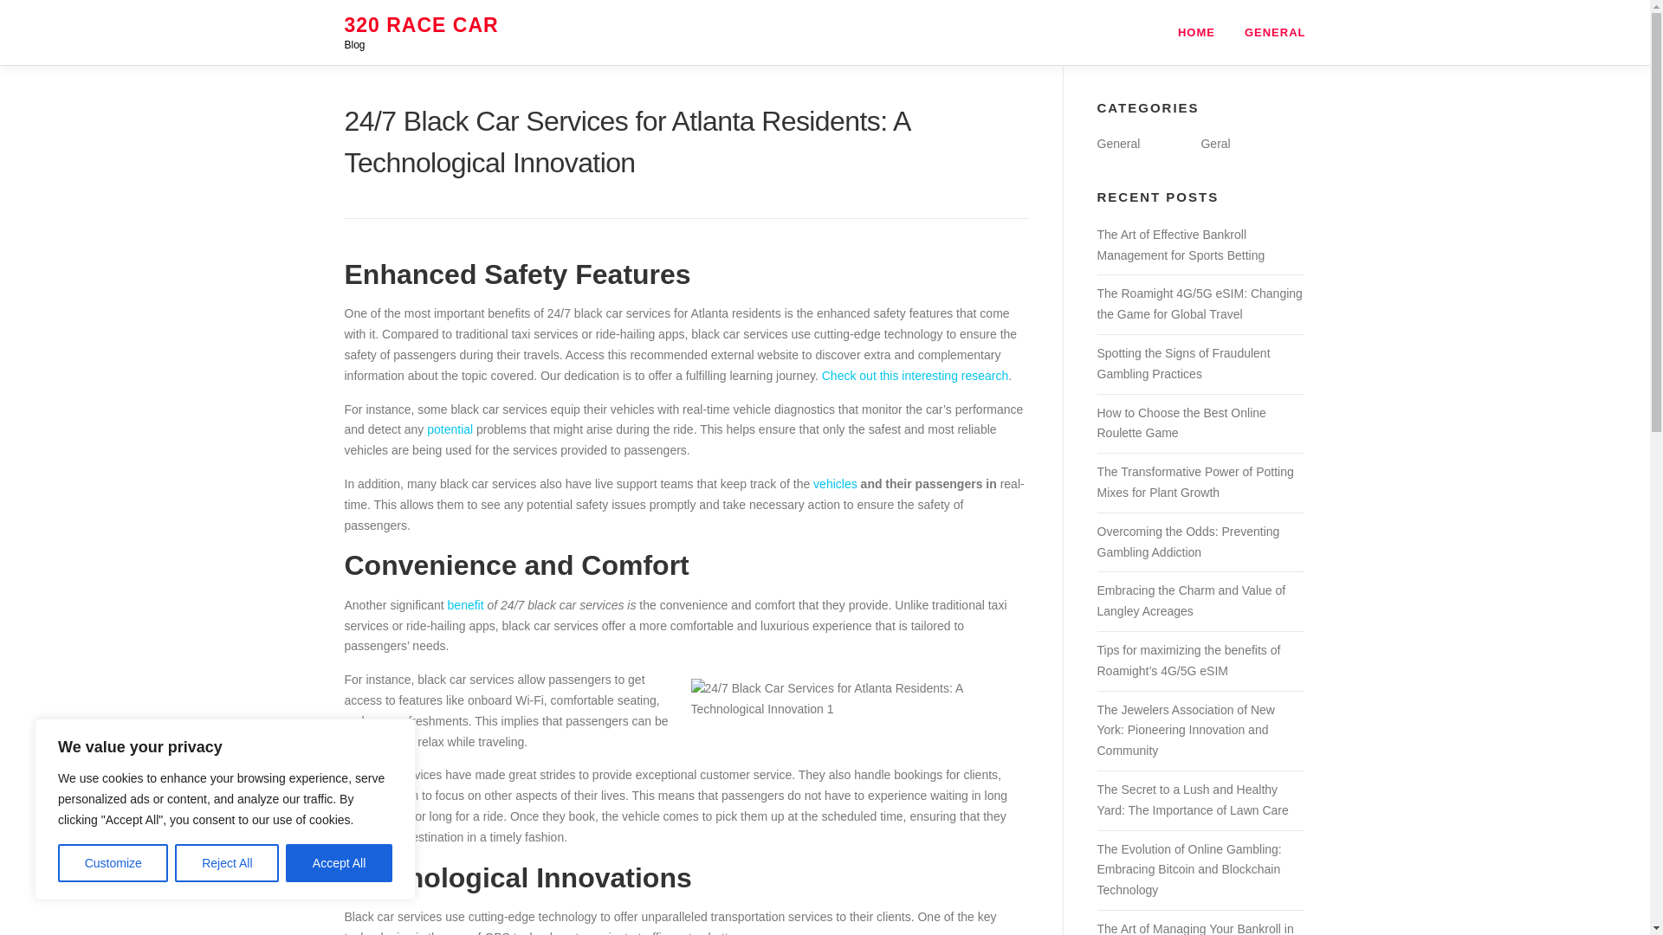  Describe the element at coordinates (465, 605) in the screenshot. I see `benefit` at that location.